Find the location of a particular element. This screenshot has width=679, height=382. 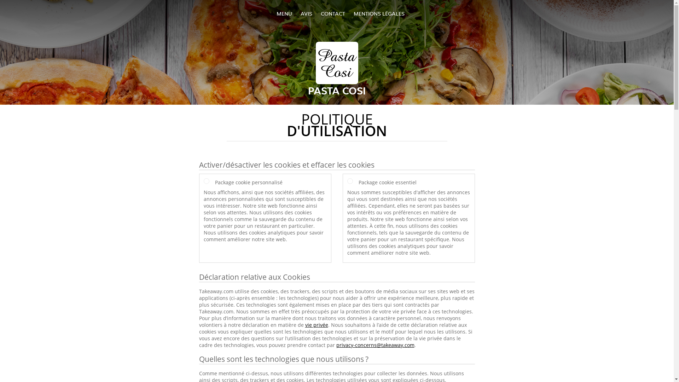

AVIS is located at coordinates (306, 13).